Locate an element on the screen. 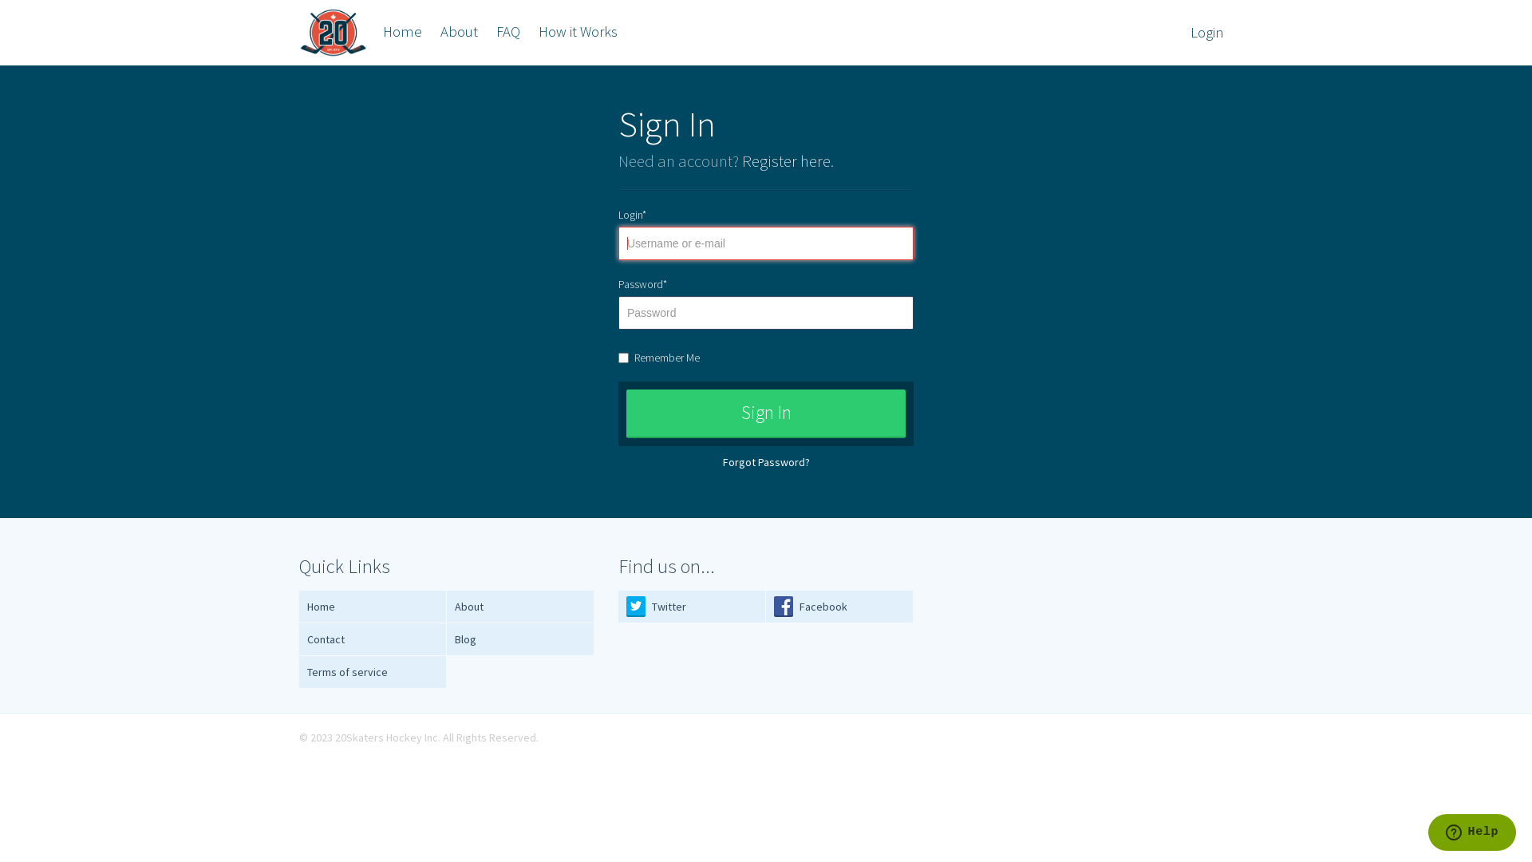 Image resolution: width=1532 pixels, height=862 pixels. Facebook is located at coordinates (839, 607).